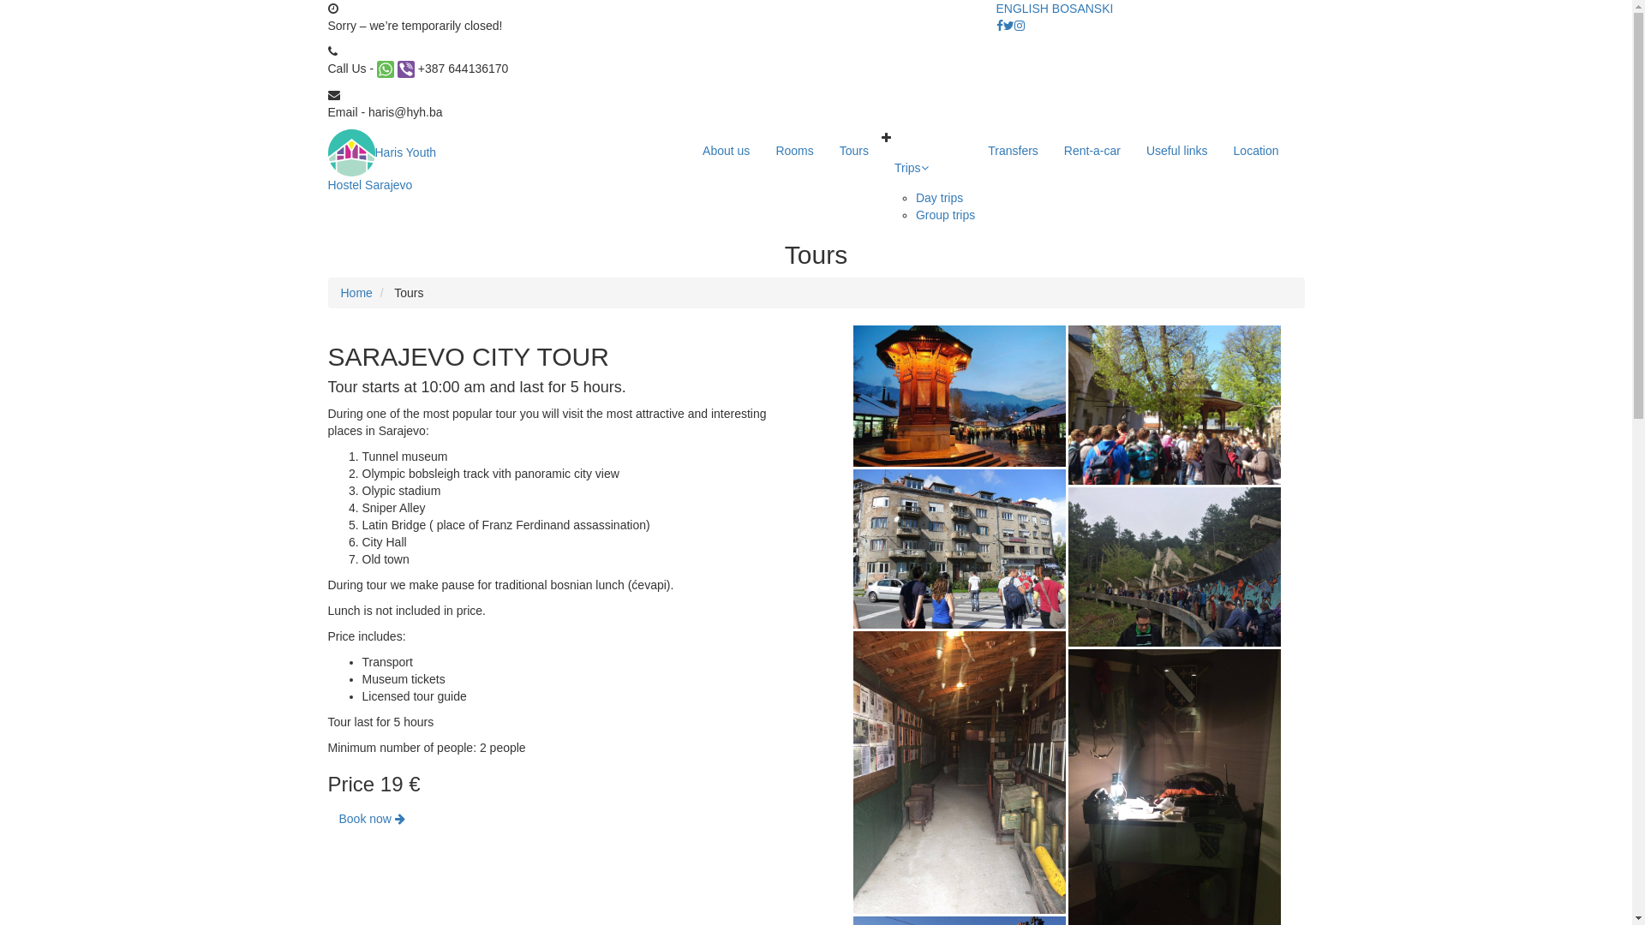  Describe the element at coordinates (381, 170) in the screenshot. I see `Haris Youth
Hostel Sarajevo` at that location.